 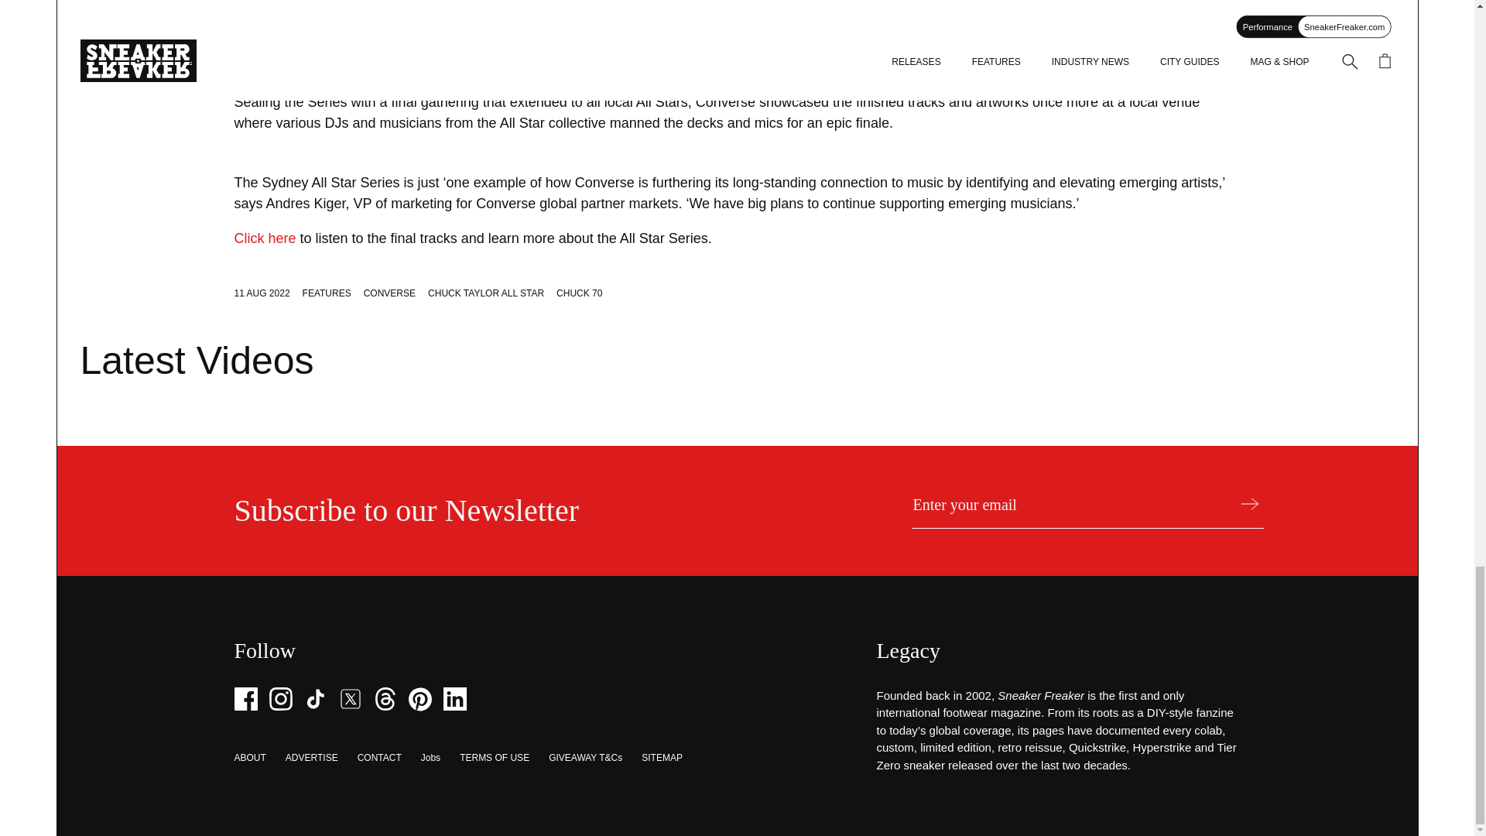 What do you see at coordinates (579, 293) in the screenshot?
I see `CHUCK 70` at bounding box center [579, 293].